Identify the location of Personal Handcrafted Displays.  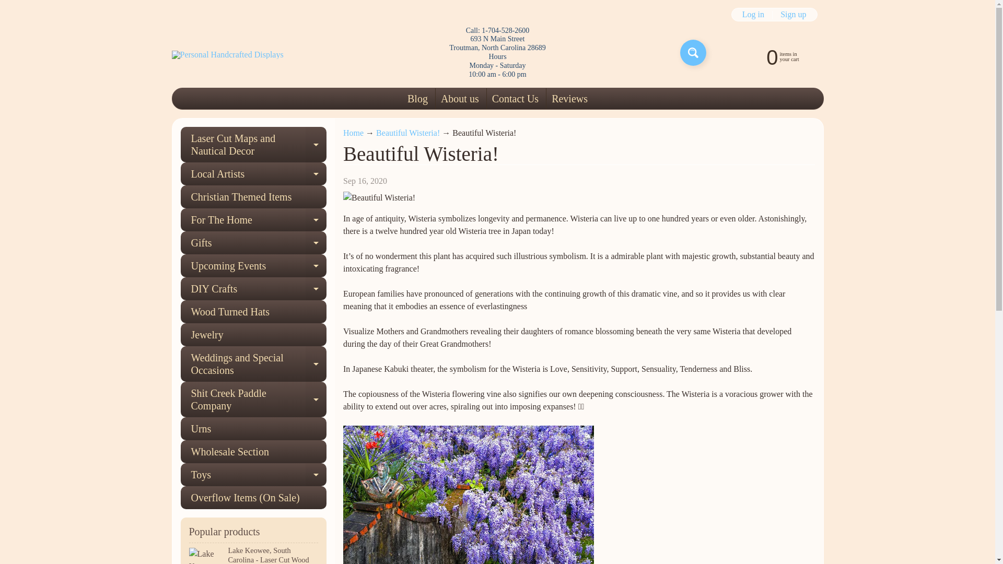
(693, 52).